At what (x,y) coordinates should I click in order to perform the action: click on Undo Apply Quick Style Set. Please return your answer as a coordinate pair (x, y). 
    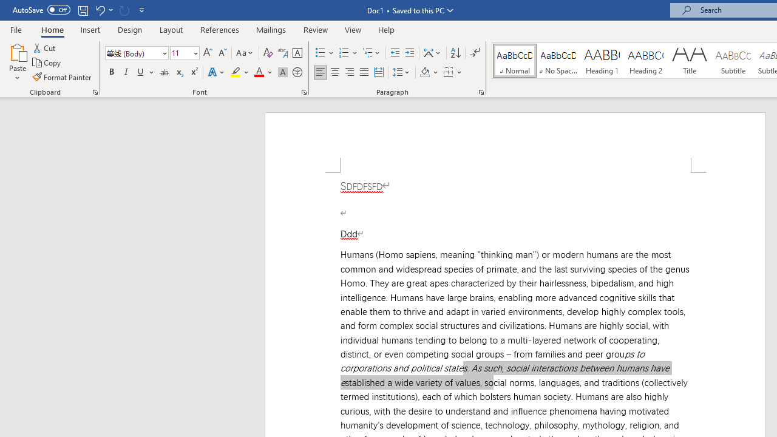
    Looking at the image, I should click on (103, 10).